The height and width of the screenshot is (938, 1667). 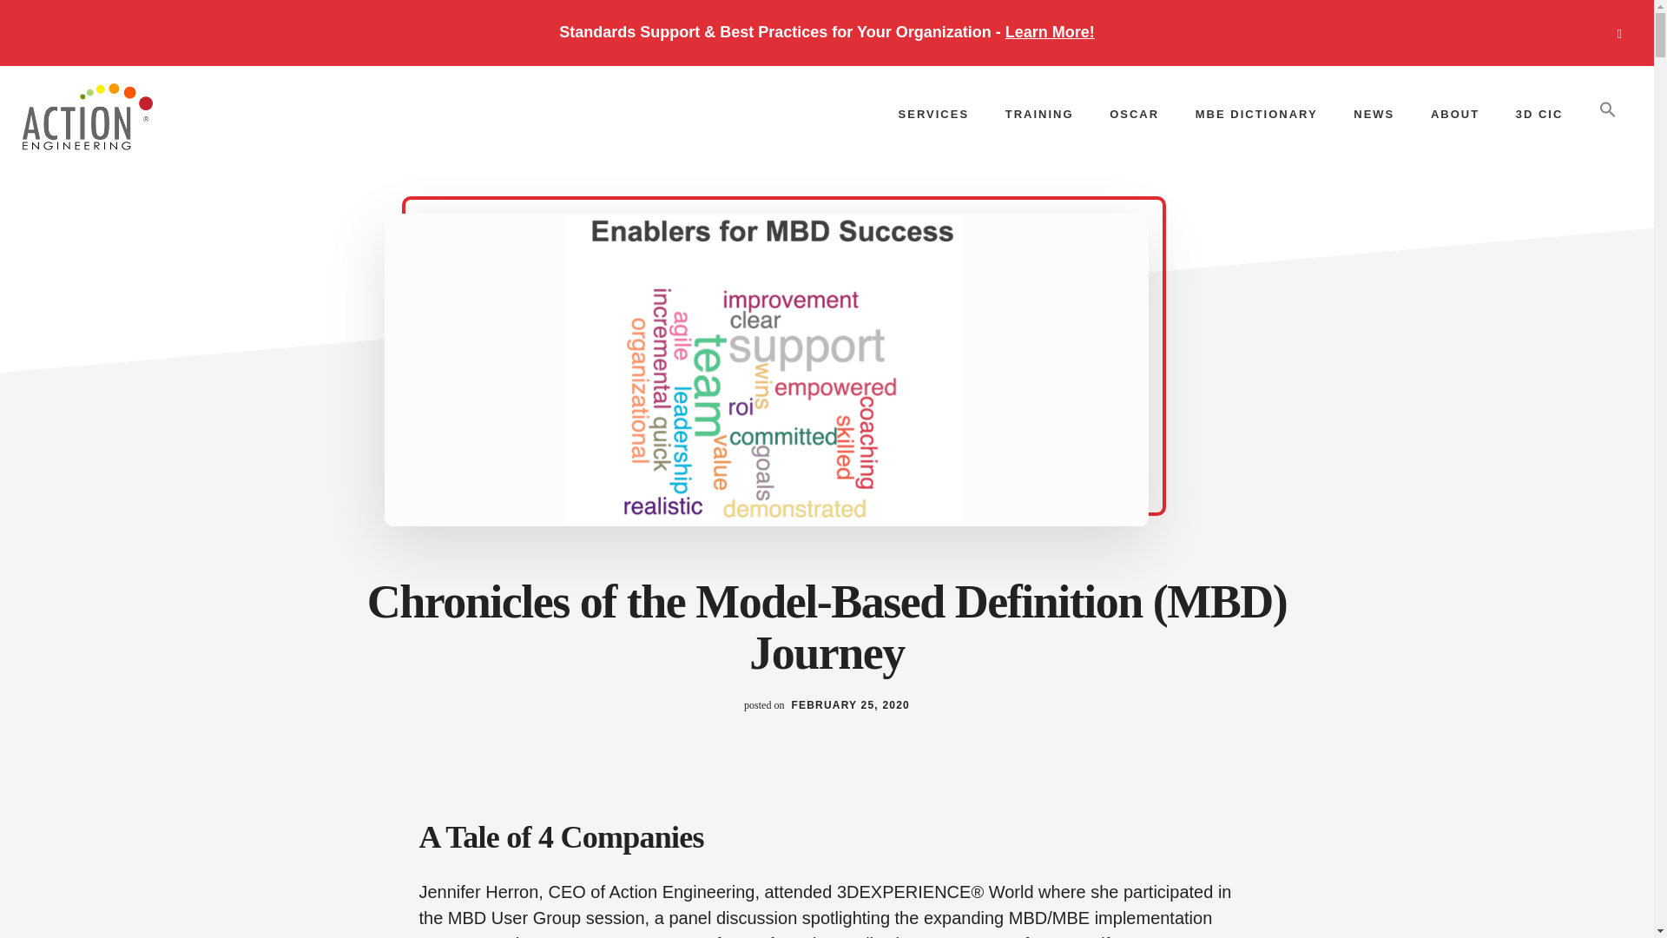 I want to click on ABOUT, so click(x=1455, y=113).